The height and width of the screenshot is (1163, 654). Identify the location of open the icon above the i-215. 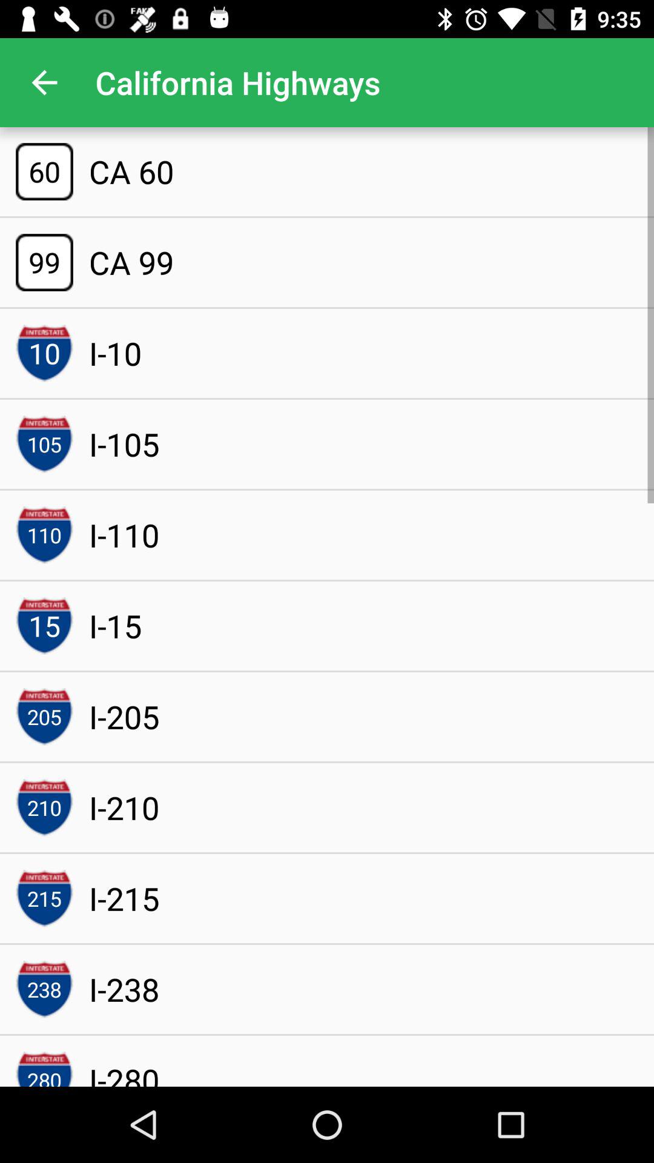
(124, 807).